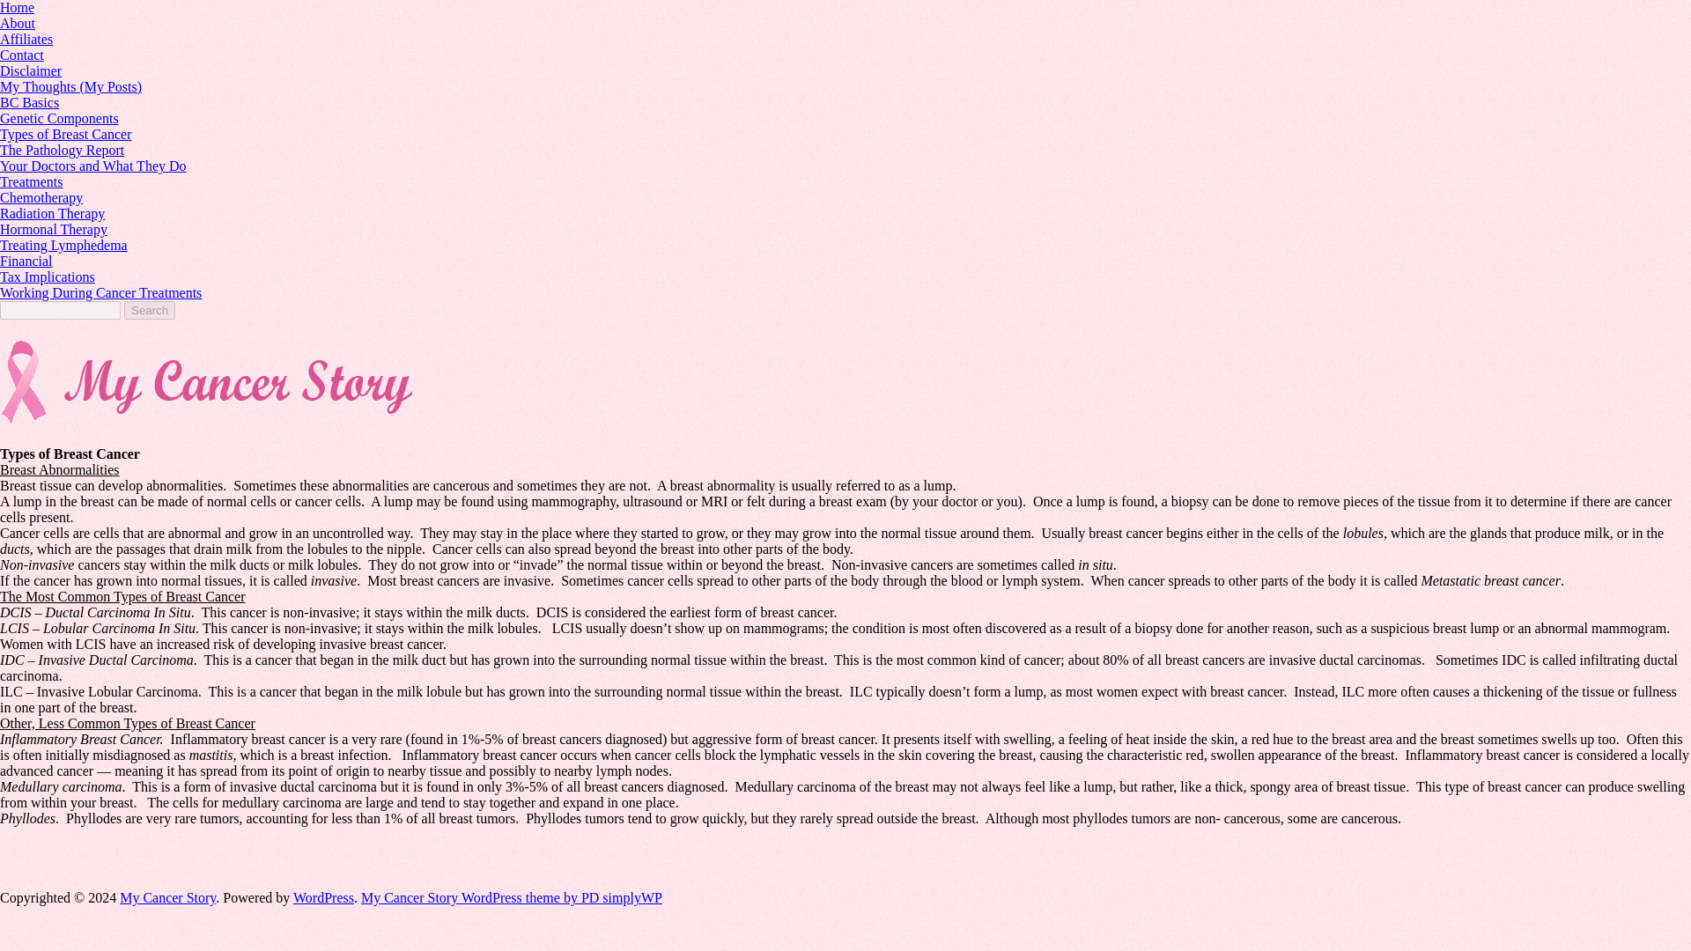 This screenshot has height=951, width=1691. Describe the element at coordinates (512, 897) in the screenshot. I see `My Cancer Story WordPress theme by PD simplyWP` at that location.